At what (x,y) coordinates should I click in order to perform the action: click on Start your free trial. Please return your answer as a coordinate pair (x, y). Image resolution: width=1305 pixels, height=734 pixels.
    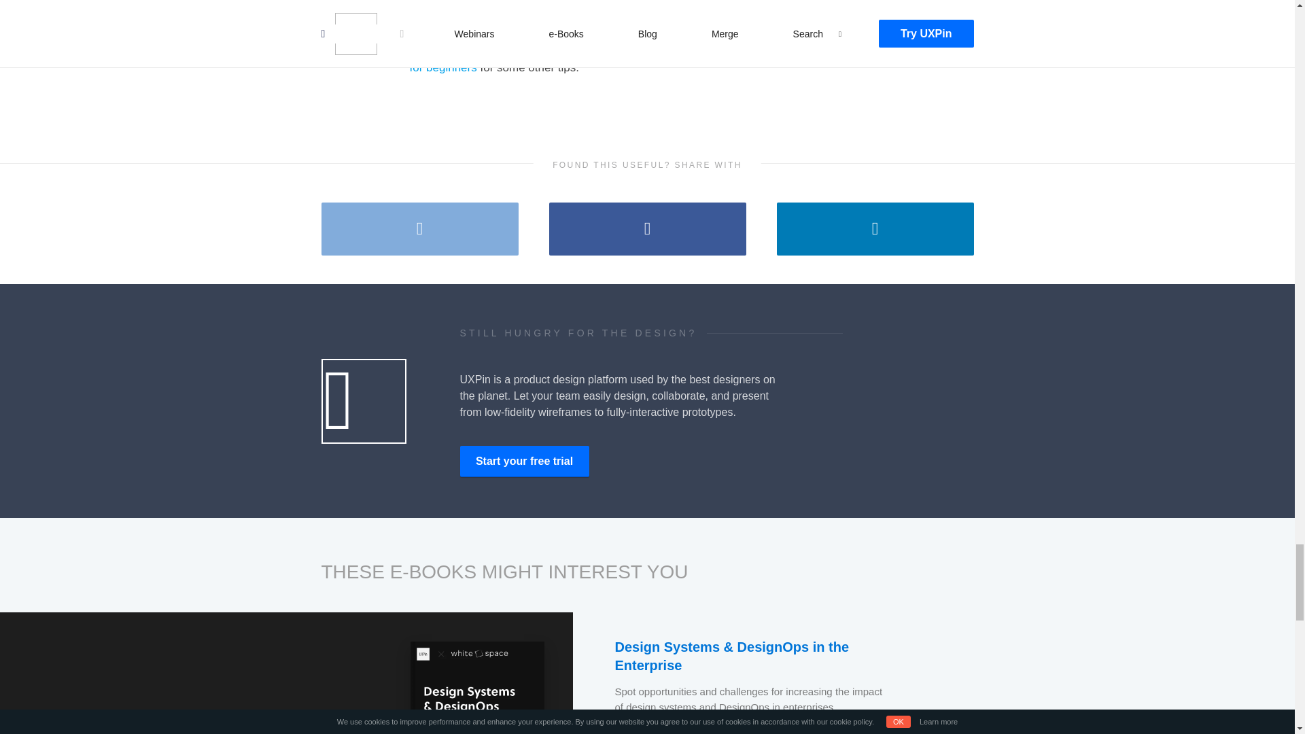
    Looking at the image, I should click on (523, 461).